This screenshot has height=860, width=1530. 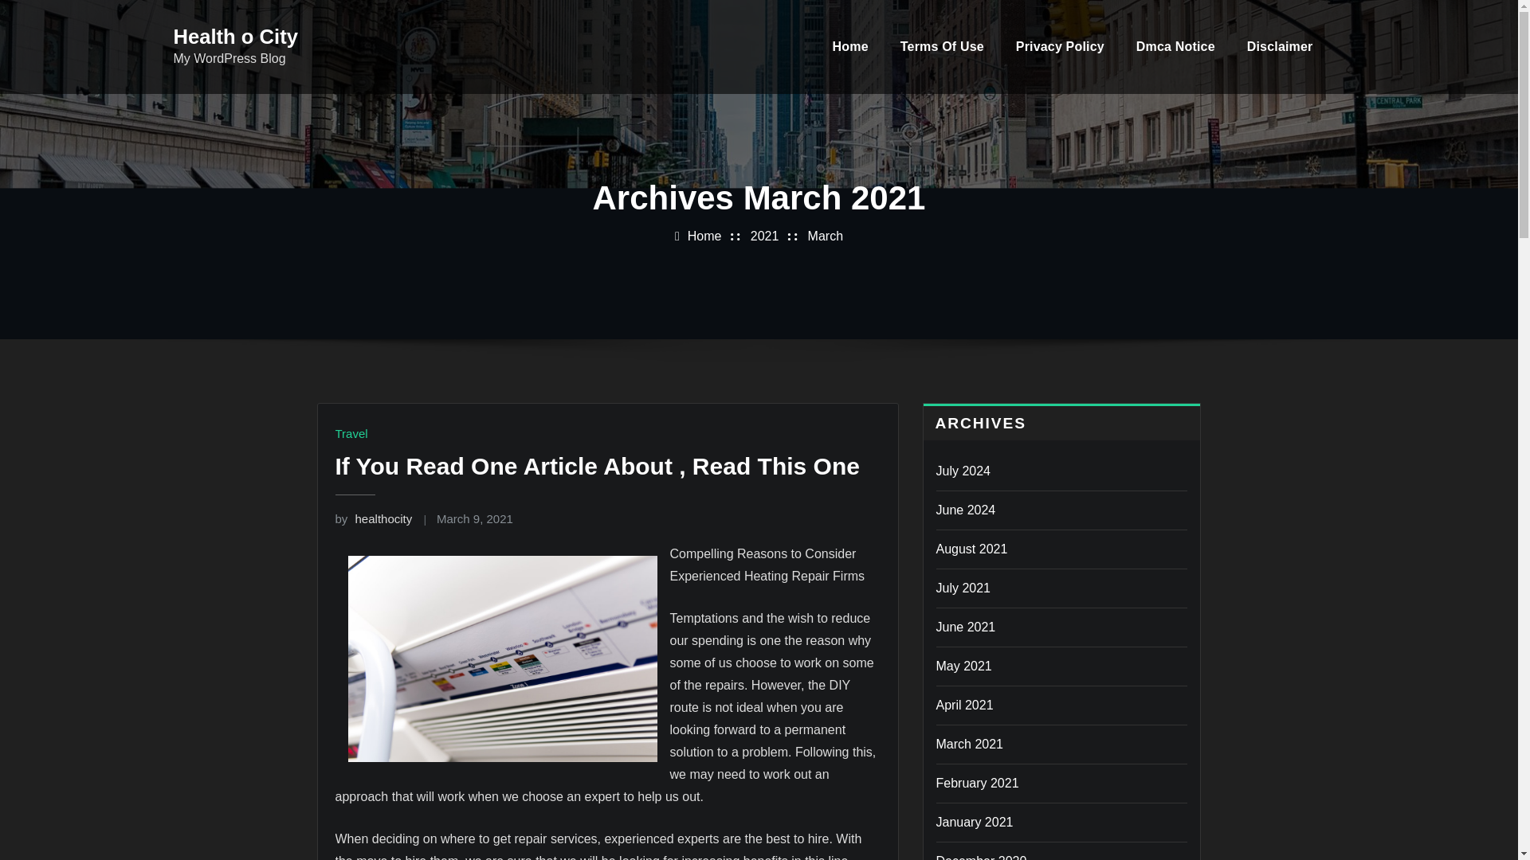 What do you see at coordinates (965, 510) in the screenshot?
I see `June 2024` at bounding box center [965, 510].